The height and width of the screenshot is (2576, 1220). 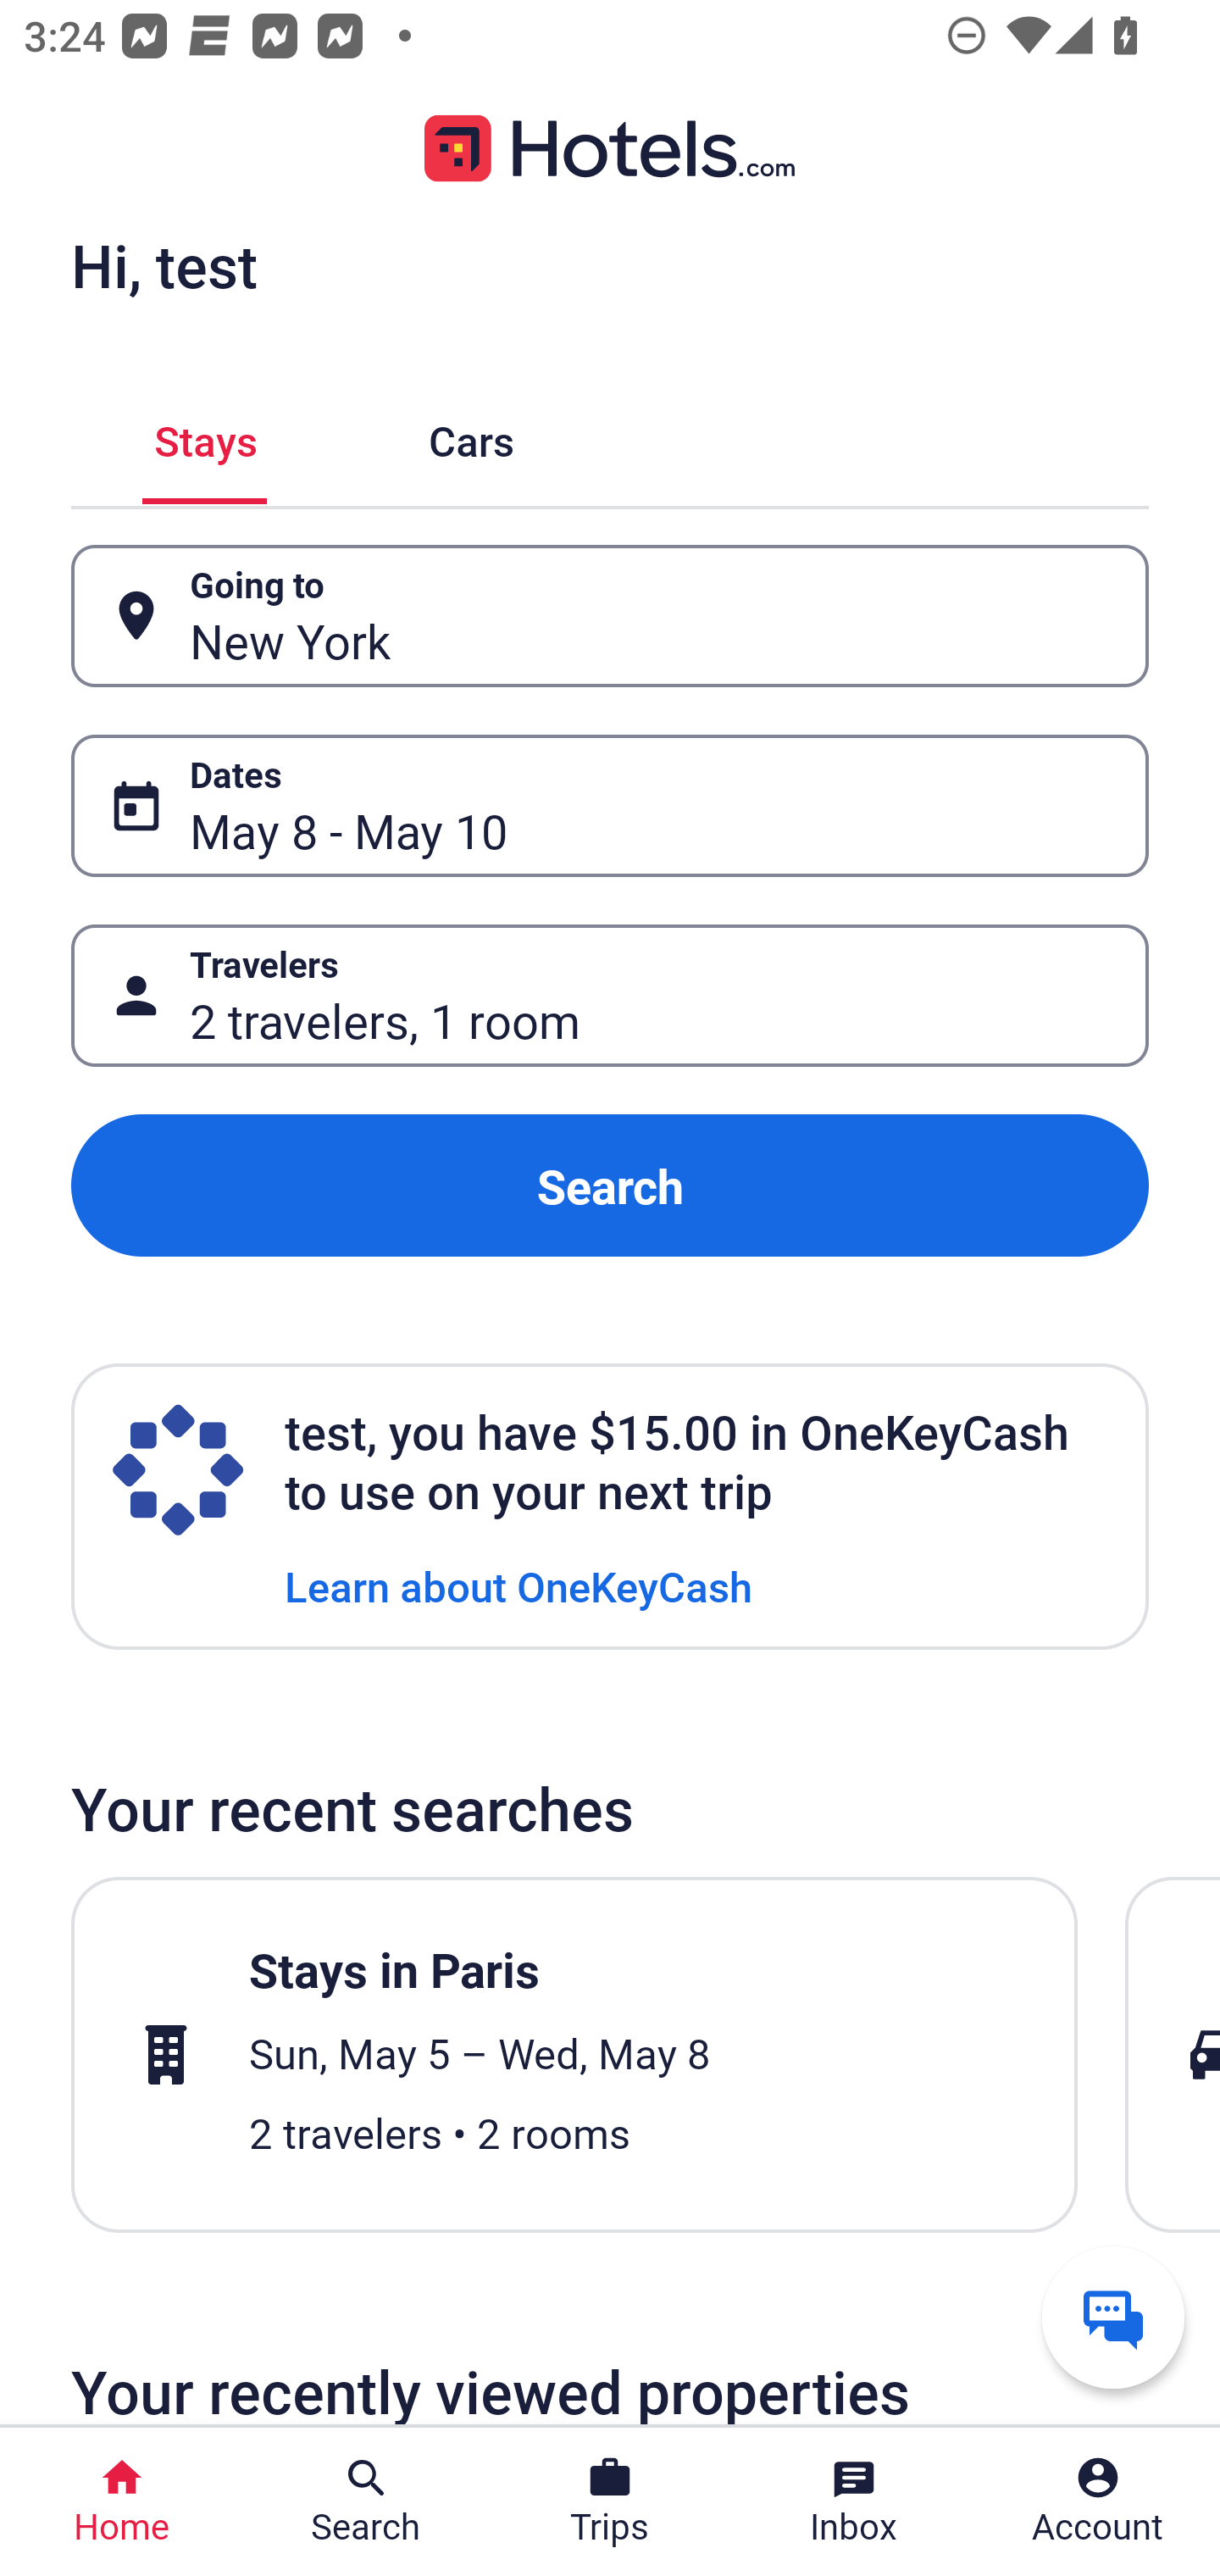 What do you see at coordinates (471, 436) in the screenshot?
I see `Cars` at bounding box center [471, 436].